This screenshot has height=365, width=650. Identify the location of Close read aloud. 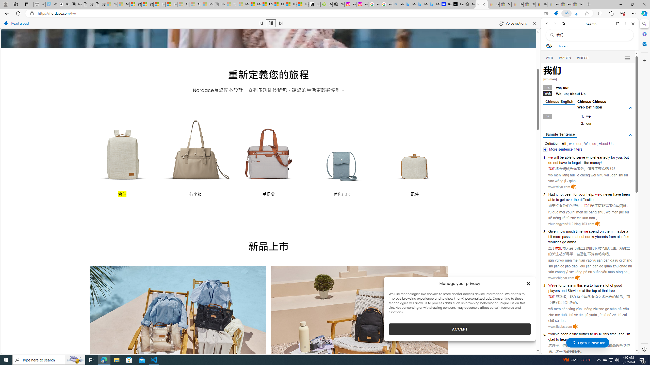
(534, 23).